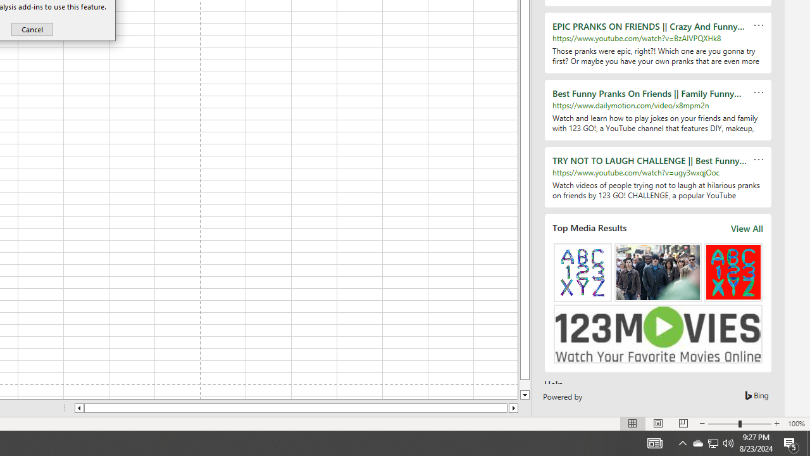  I want to click on Show desktop, so click(808, 443).